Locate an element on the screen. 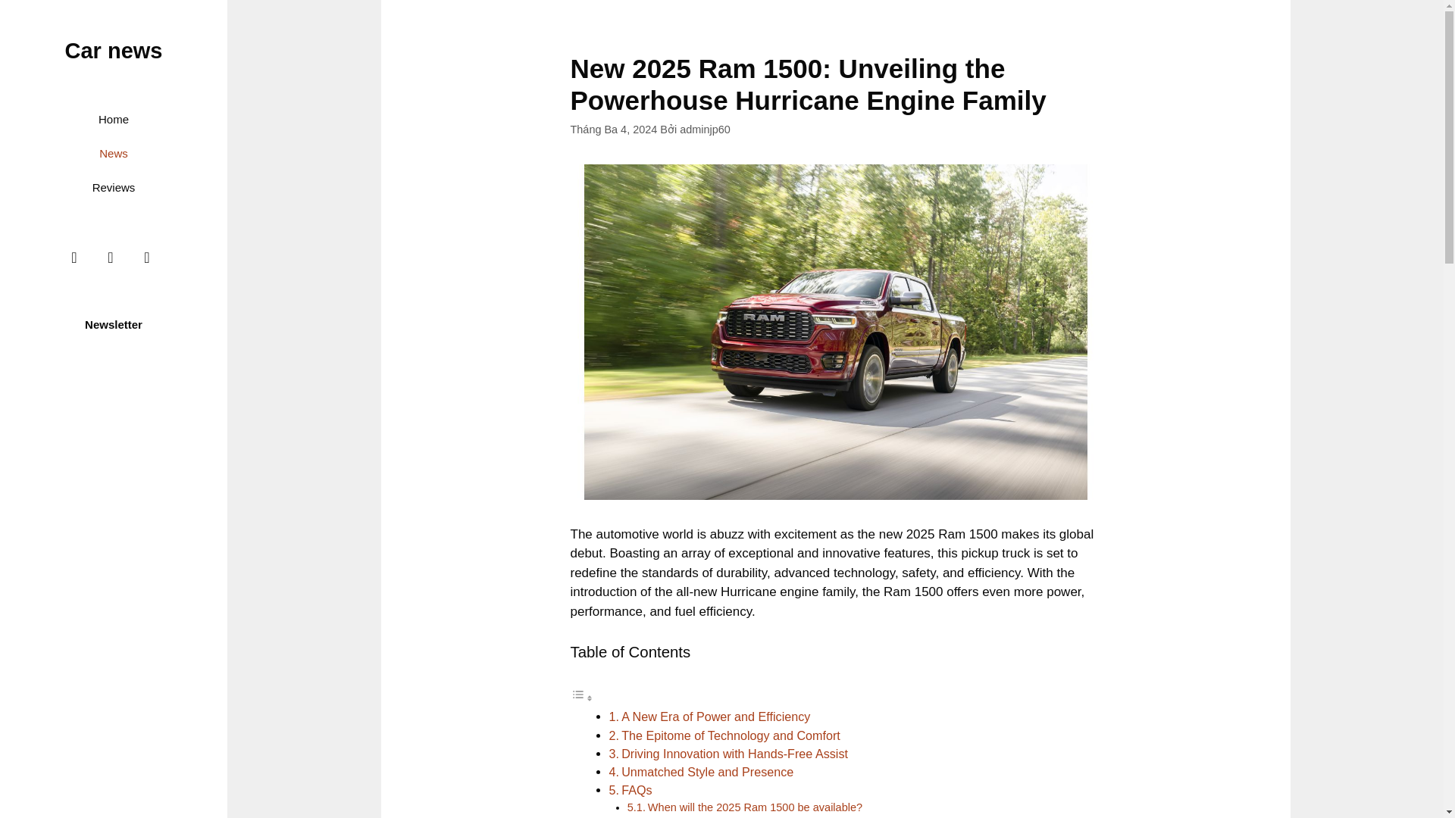 The width and height of the screenshot is (1455, 818). When will the 2025 Ram 1500 be available? is located at coordinates (755, 807).